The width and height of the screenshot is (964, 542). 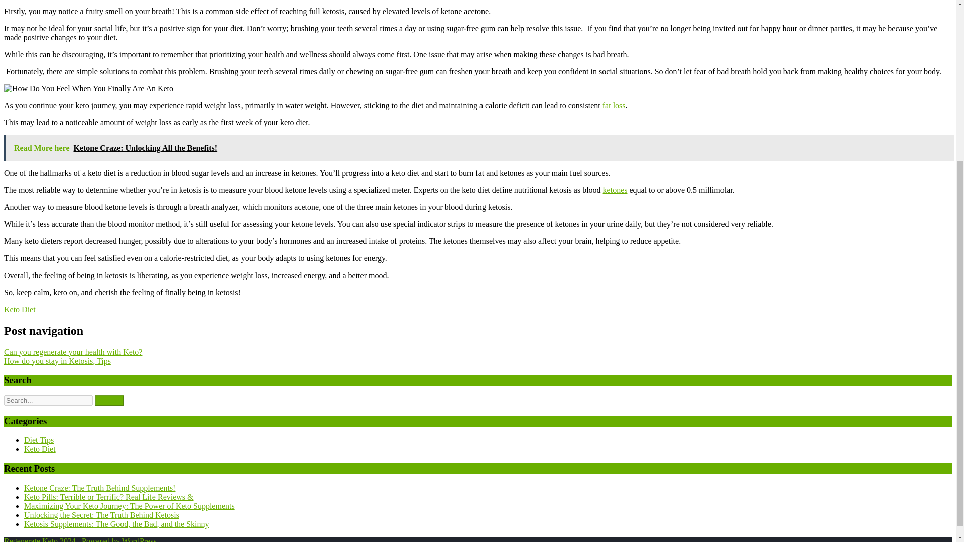 I want to click on Keto Diet, so click(x=40, y=449).